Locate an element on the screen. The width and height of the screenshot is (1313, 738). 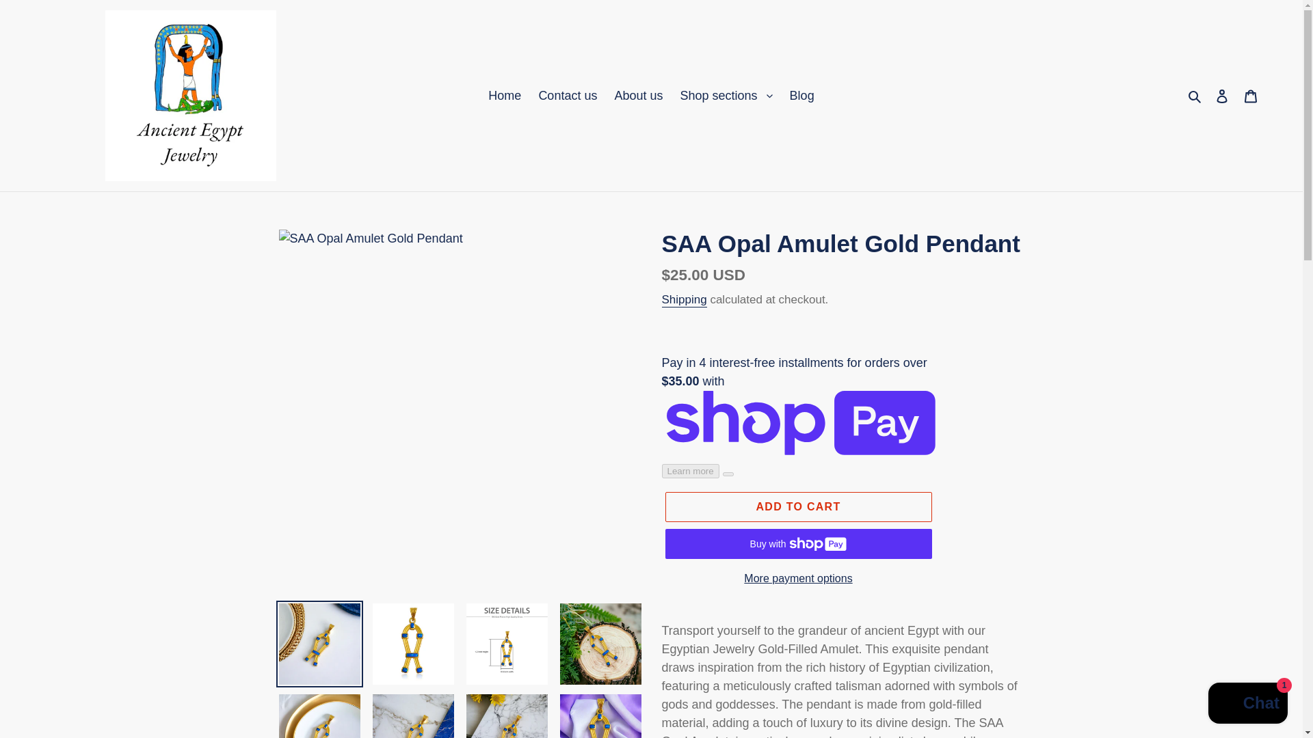
Home is located at coordinates (505, 96).